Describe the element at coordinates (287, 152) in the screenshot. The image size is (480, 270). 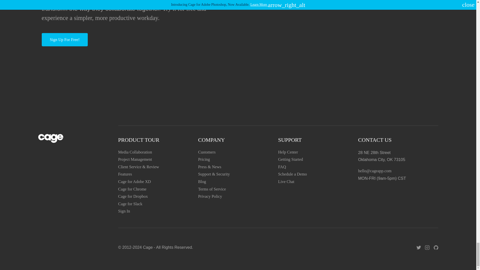
I see `Help Center` at that location.